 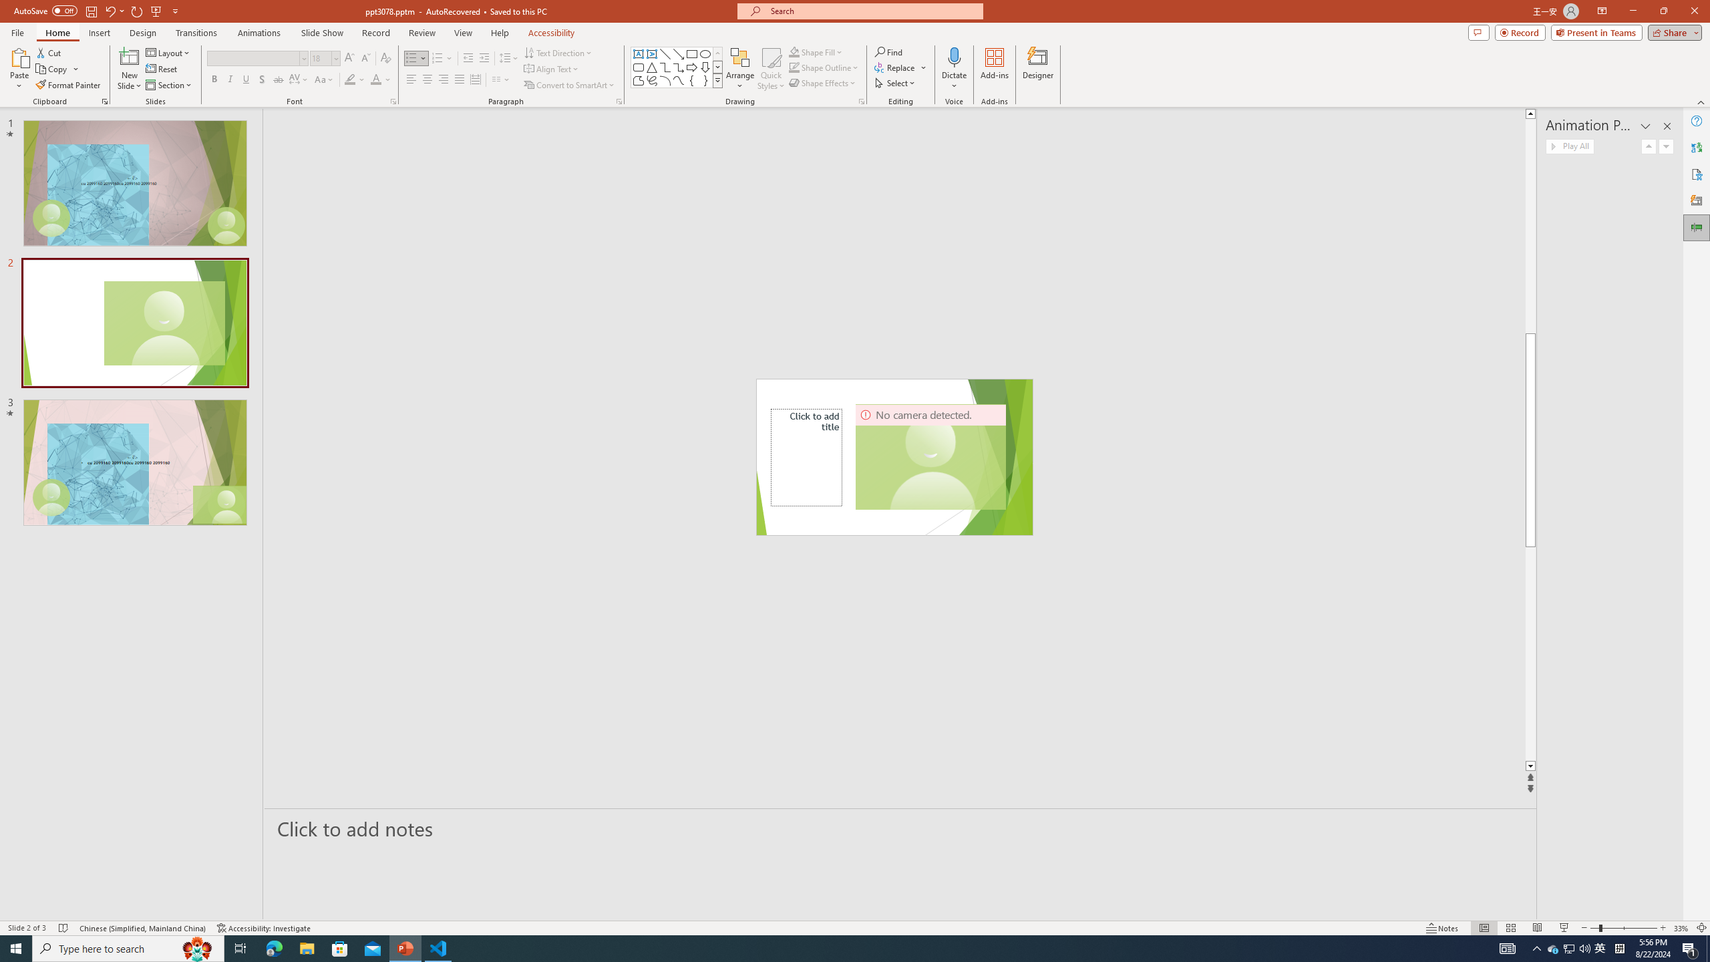 I want to click on Arrow: Down, so click(x=705, y=67).